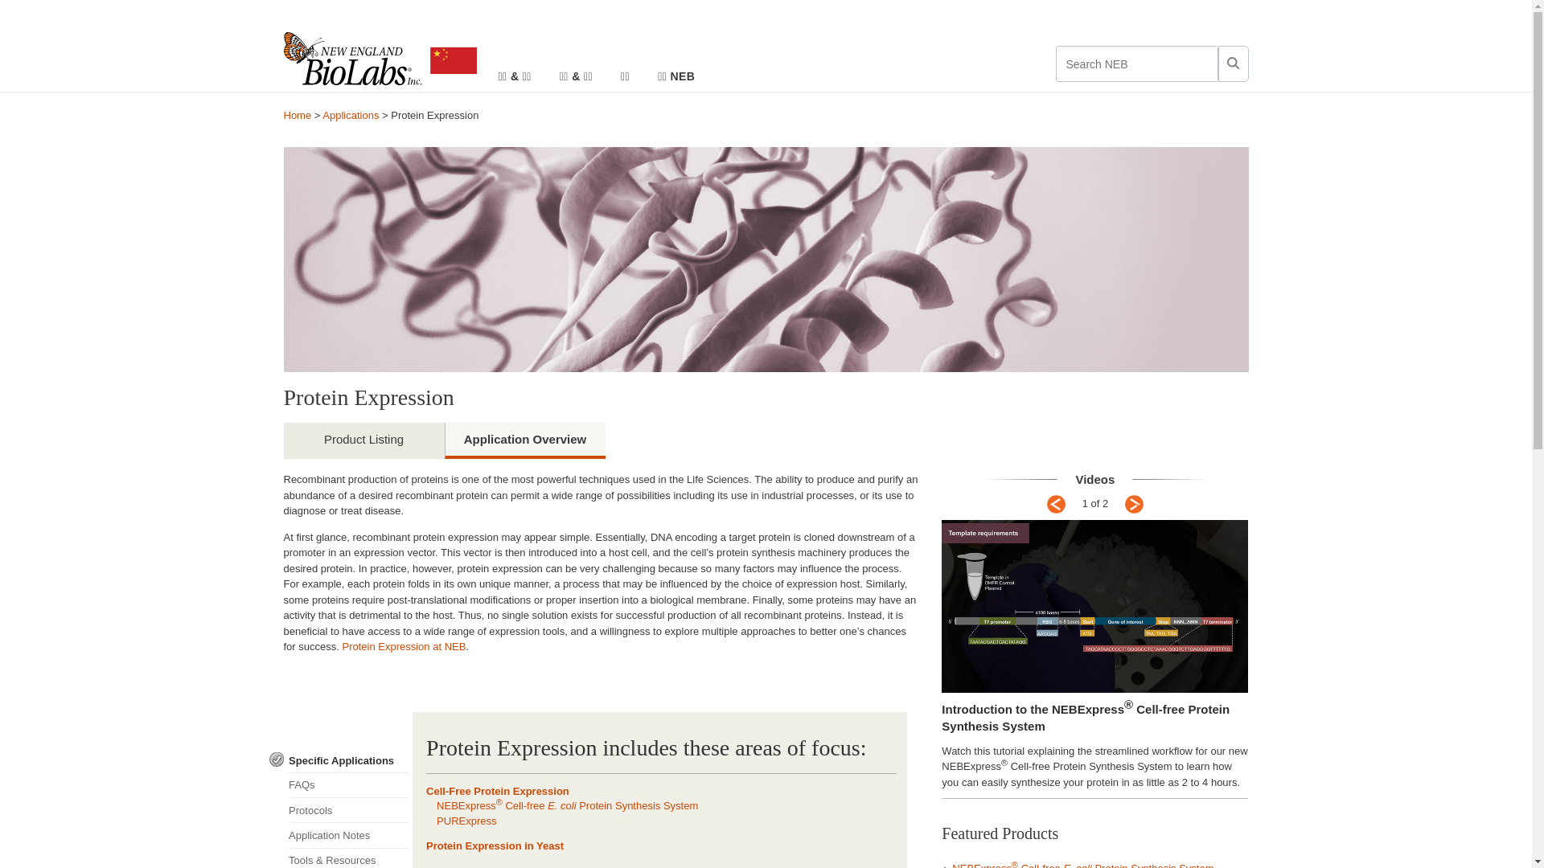 Image resolution: width=1544 pixels, height=868 pixels. Describe the element at coordinates (1057, 505) in the screenshot. I see `Previous` at that location.